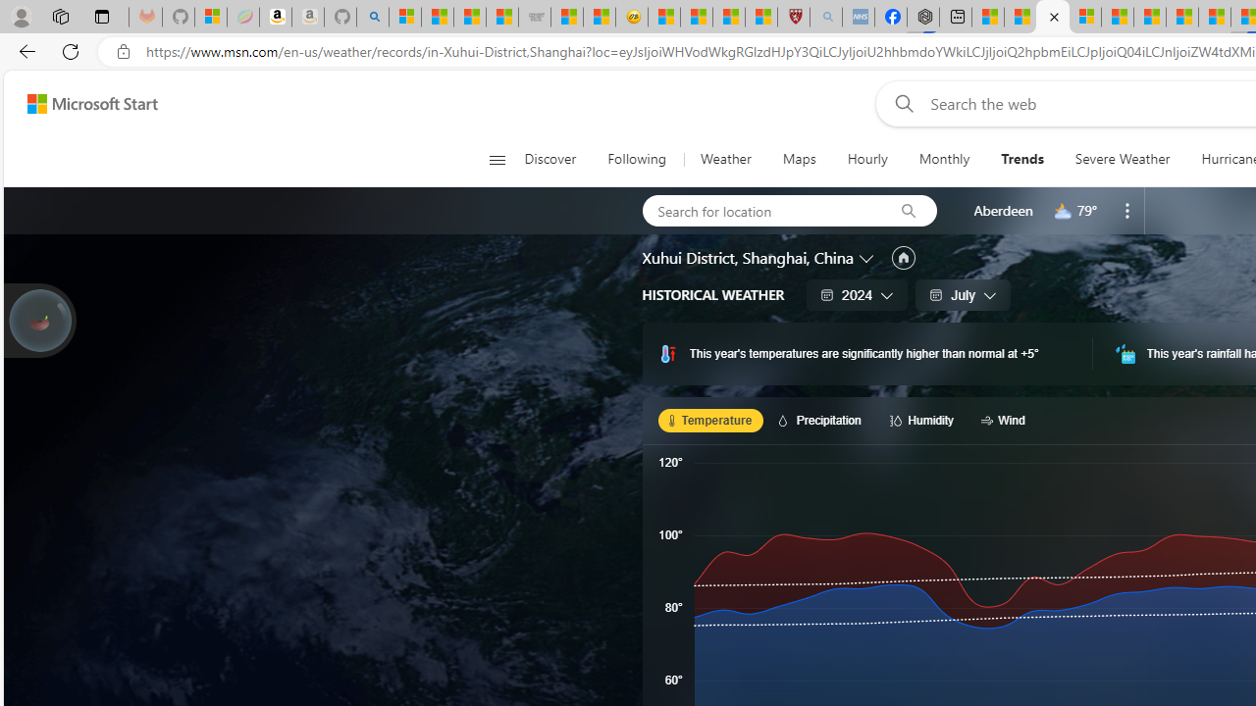  I want to click on Temperature, so click(710, 420).